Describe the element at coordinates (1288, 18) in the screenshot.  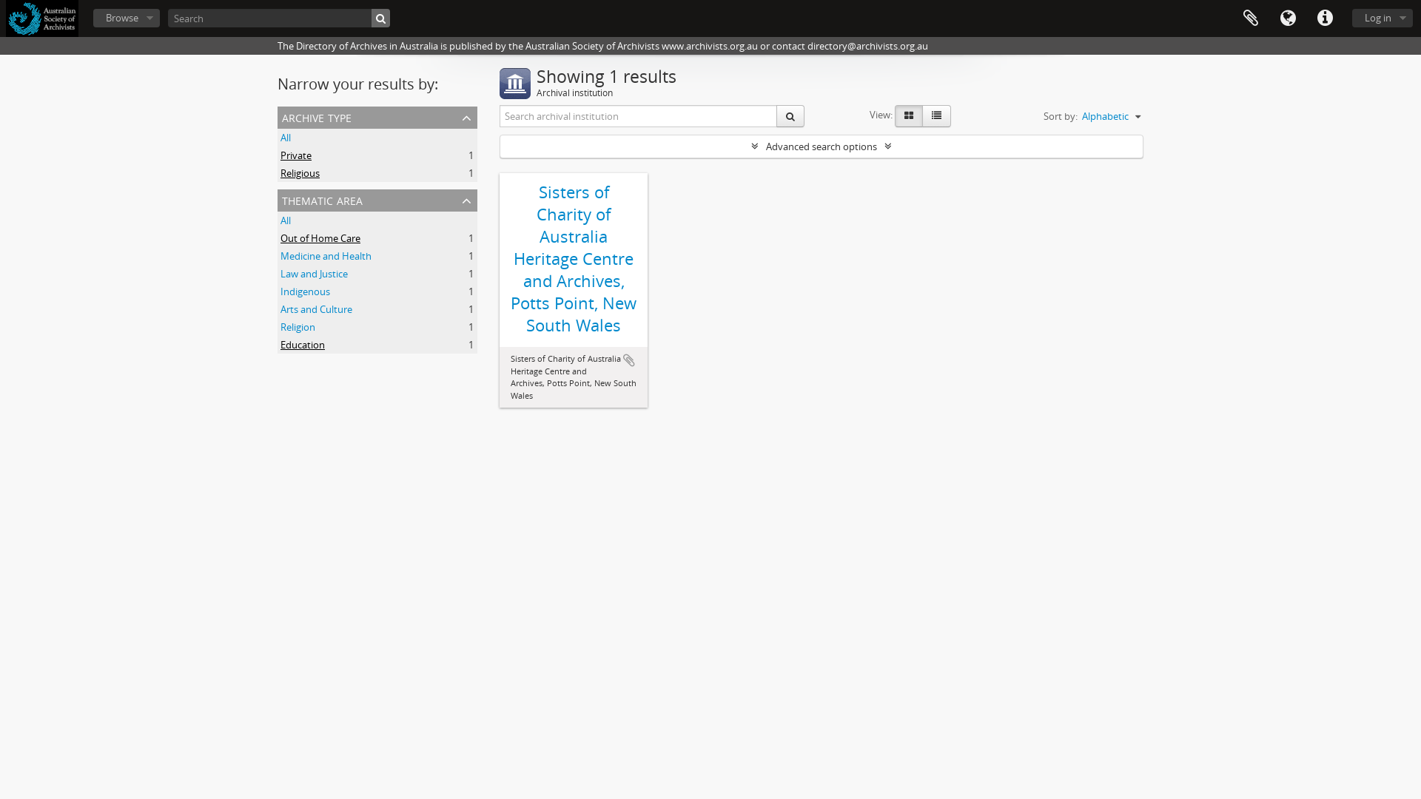
I see `Language` at that location.